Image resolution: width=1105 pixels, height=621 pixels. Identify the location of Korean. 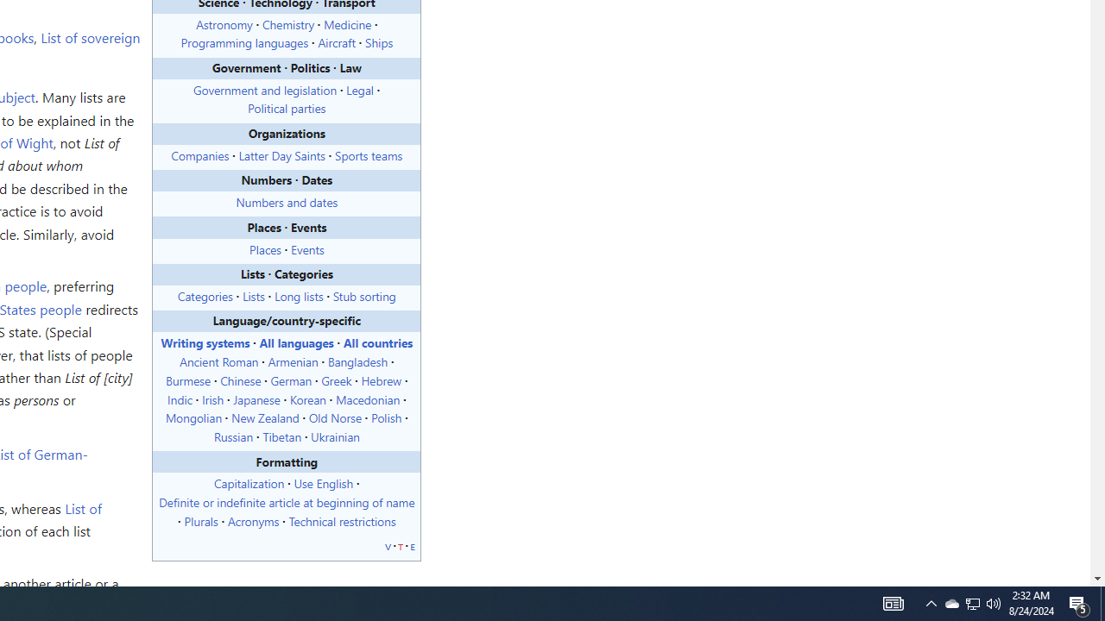
(307, 398).